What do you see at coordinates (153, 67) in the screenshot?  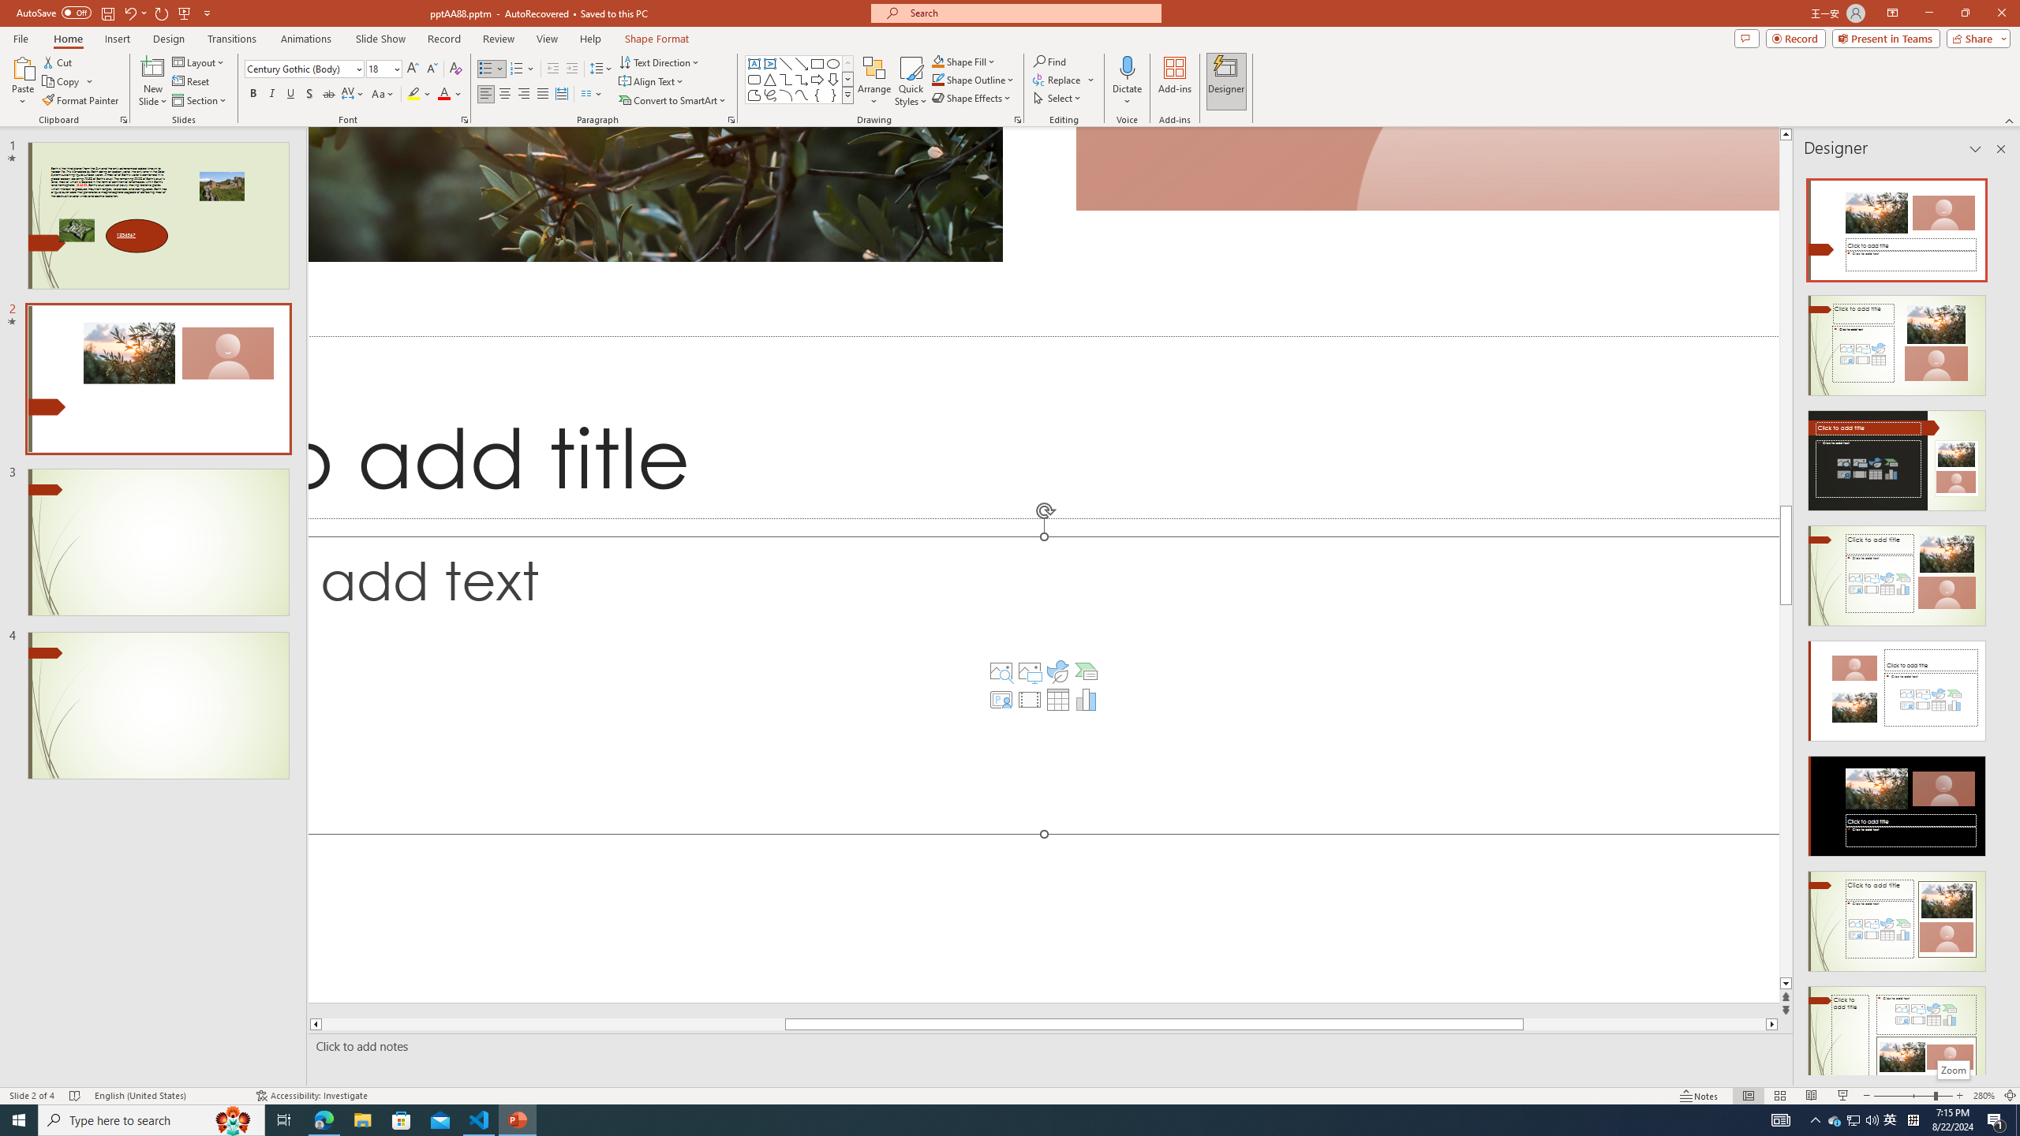 I see `New Slide` at bounding box center [153, 67].